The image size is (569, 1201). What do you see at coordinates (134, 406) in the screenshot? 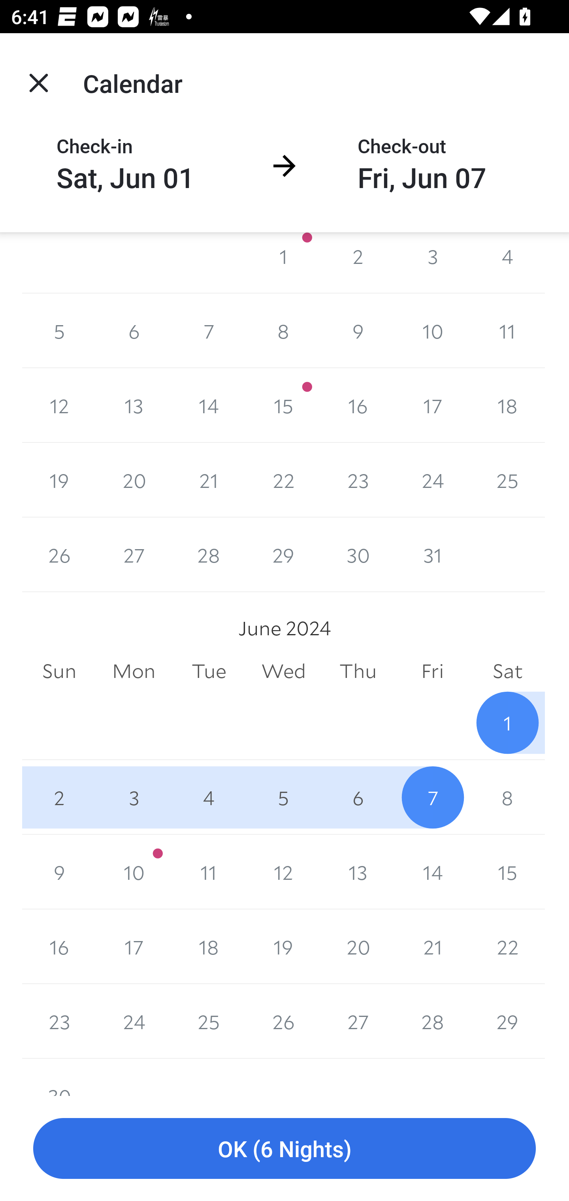
I see `13 13 May 2024` at bounding box center [134, 406].